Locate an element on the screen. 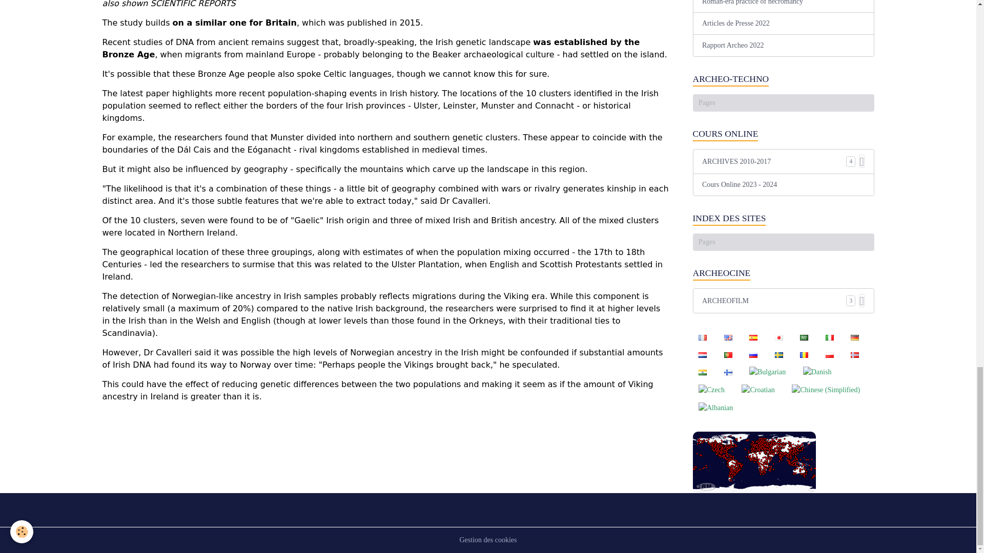 The height and width of the screenshot is (553, 984). Swedish is located at coordinates (778, 354).